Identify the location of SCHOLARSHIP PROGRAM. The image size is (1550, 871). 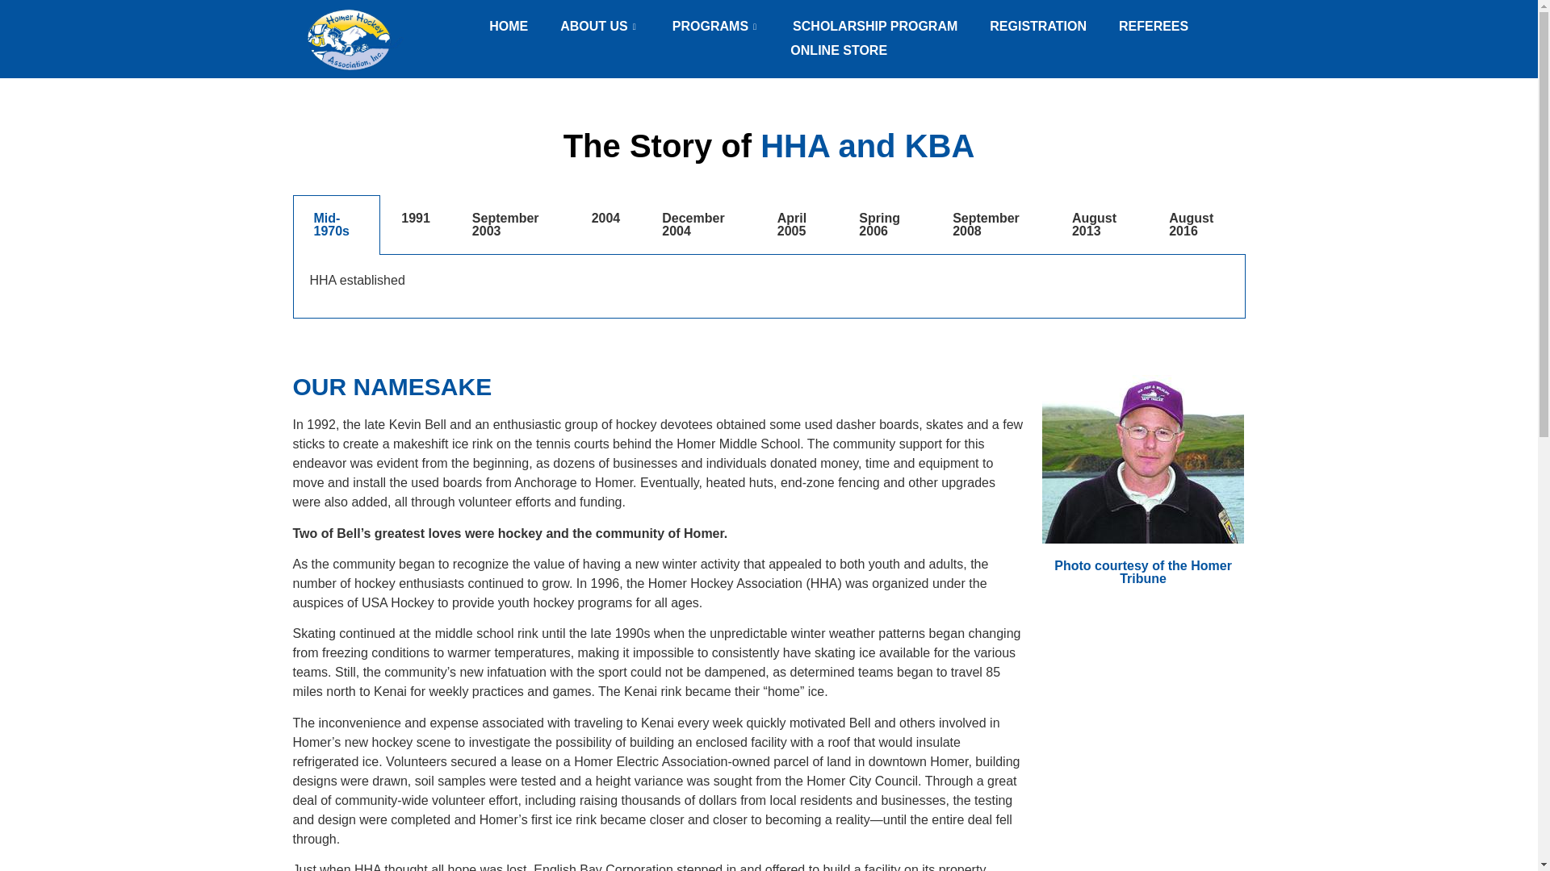
(874, 26).